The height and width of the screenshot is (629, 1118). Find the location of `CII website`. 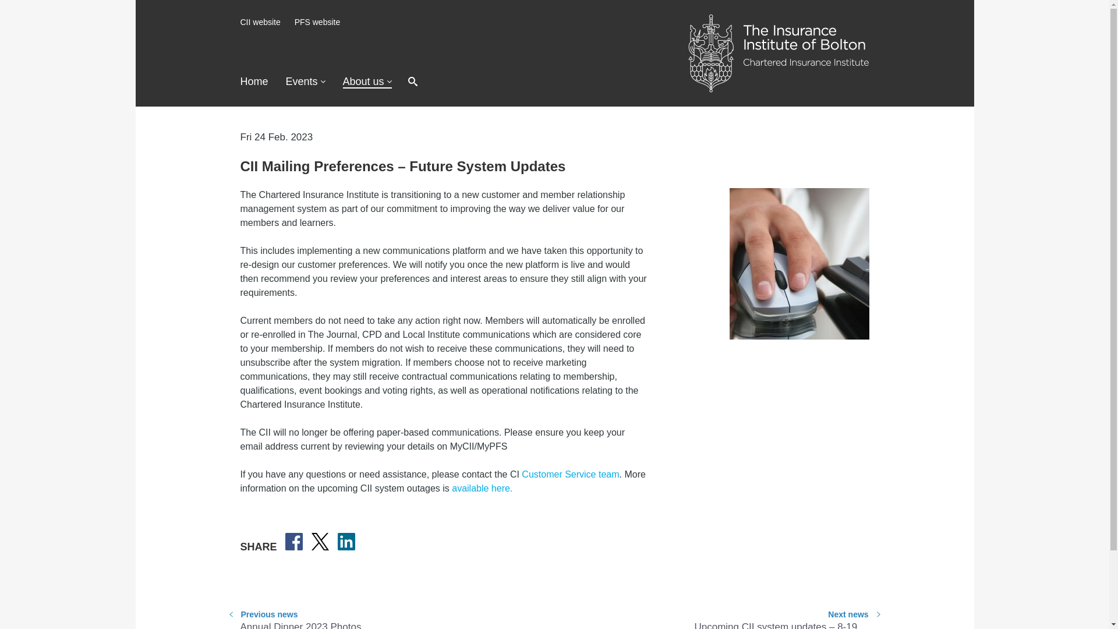

CII website is located at coordinates (260, 22).